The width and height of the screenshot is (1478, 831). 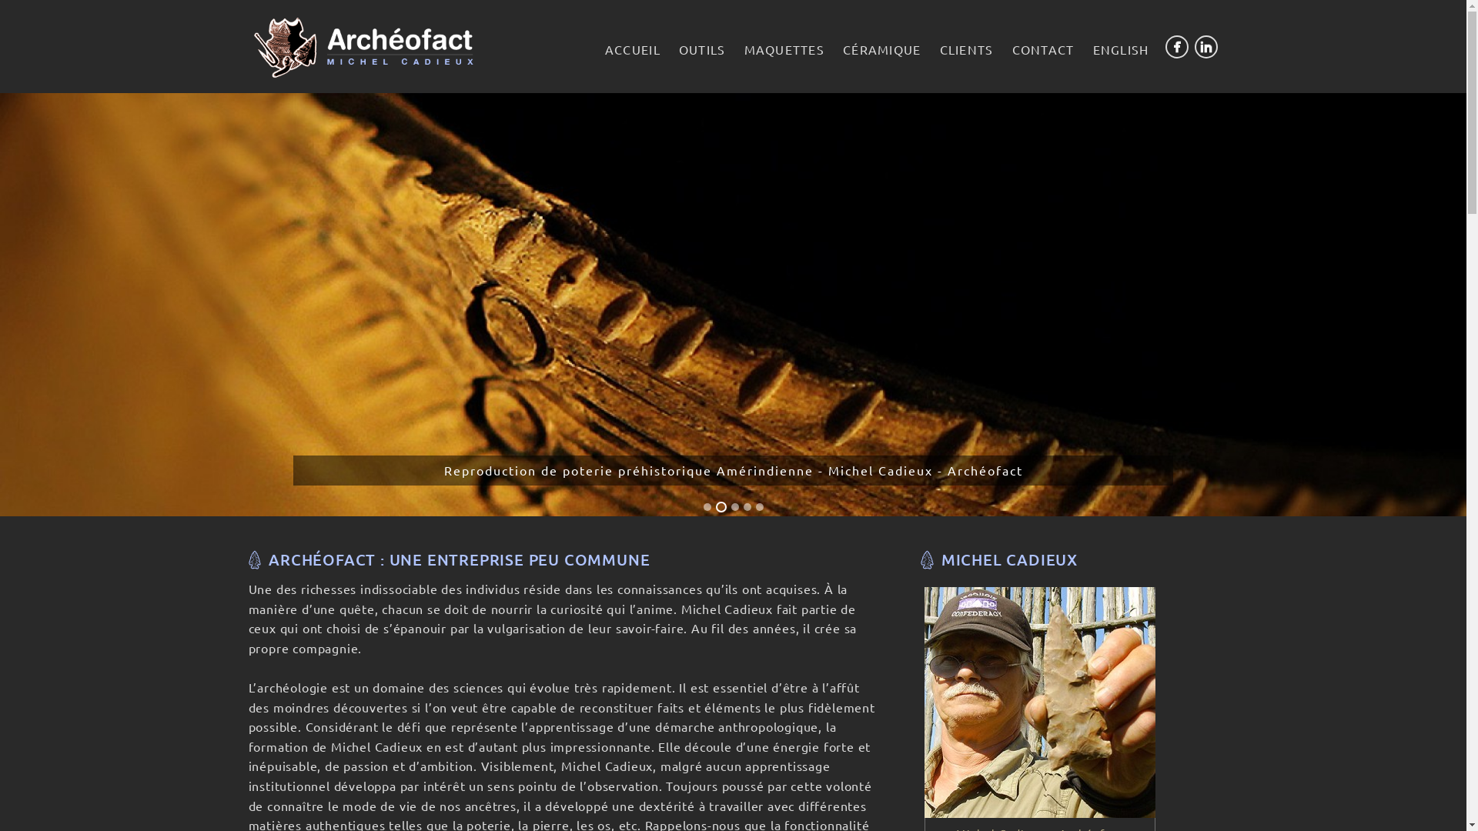 What do you see at coordinates (633, 50) in the screenshot?
I see `ACCUEIL` at bounding box center [633, 50].